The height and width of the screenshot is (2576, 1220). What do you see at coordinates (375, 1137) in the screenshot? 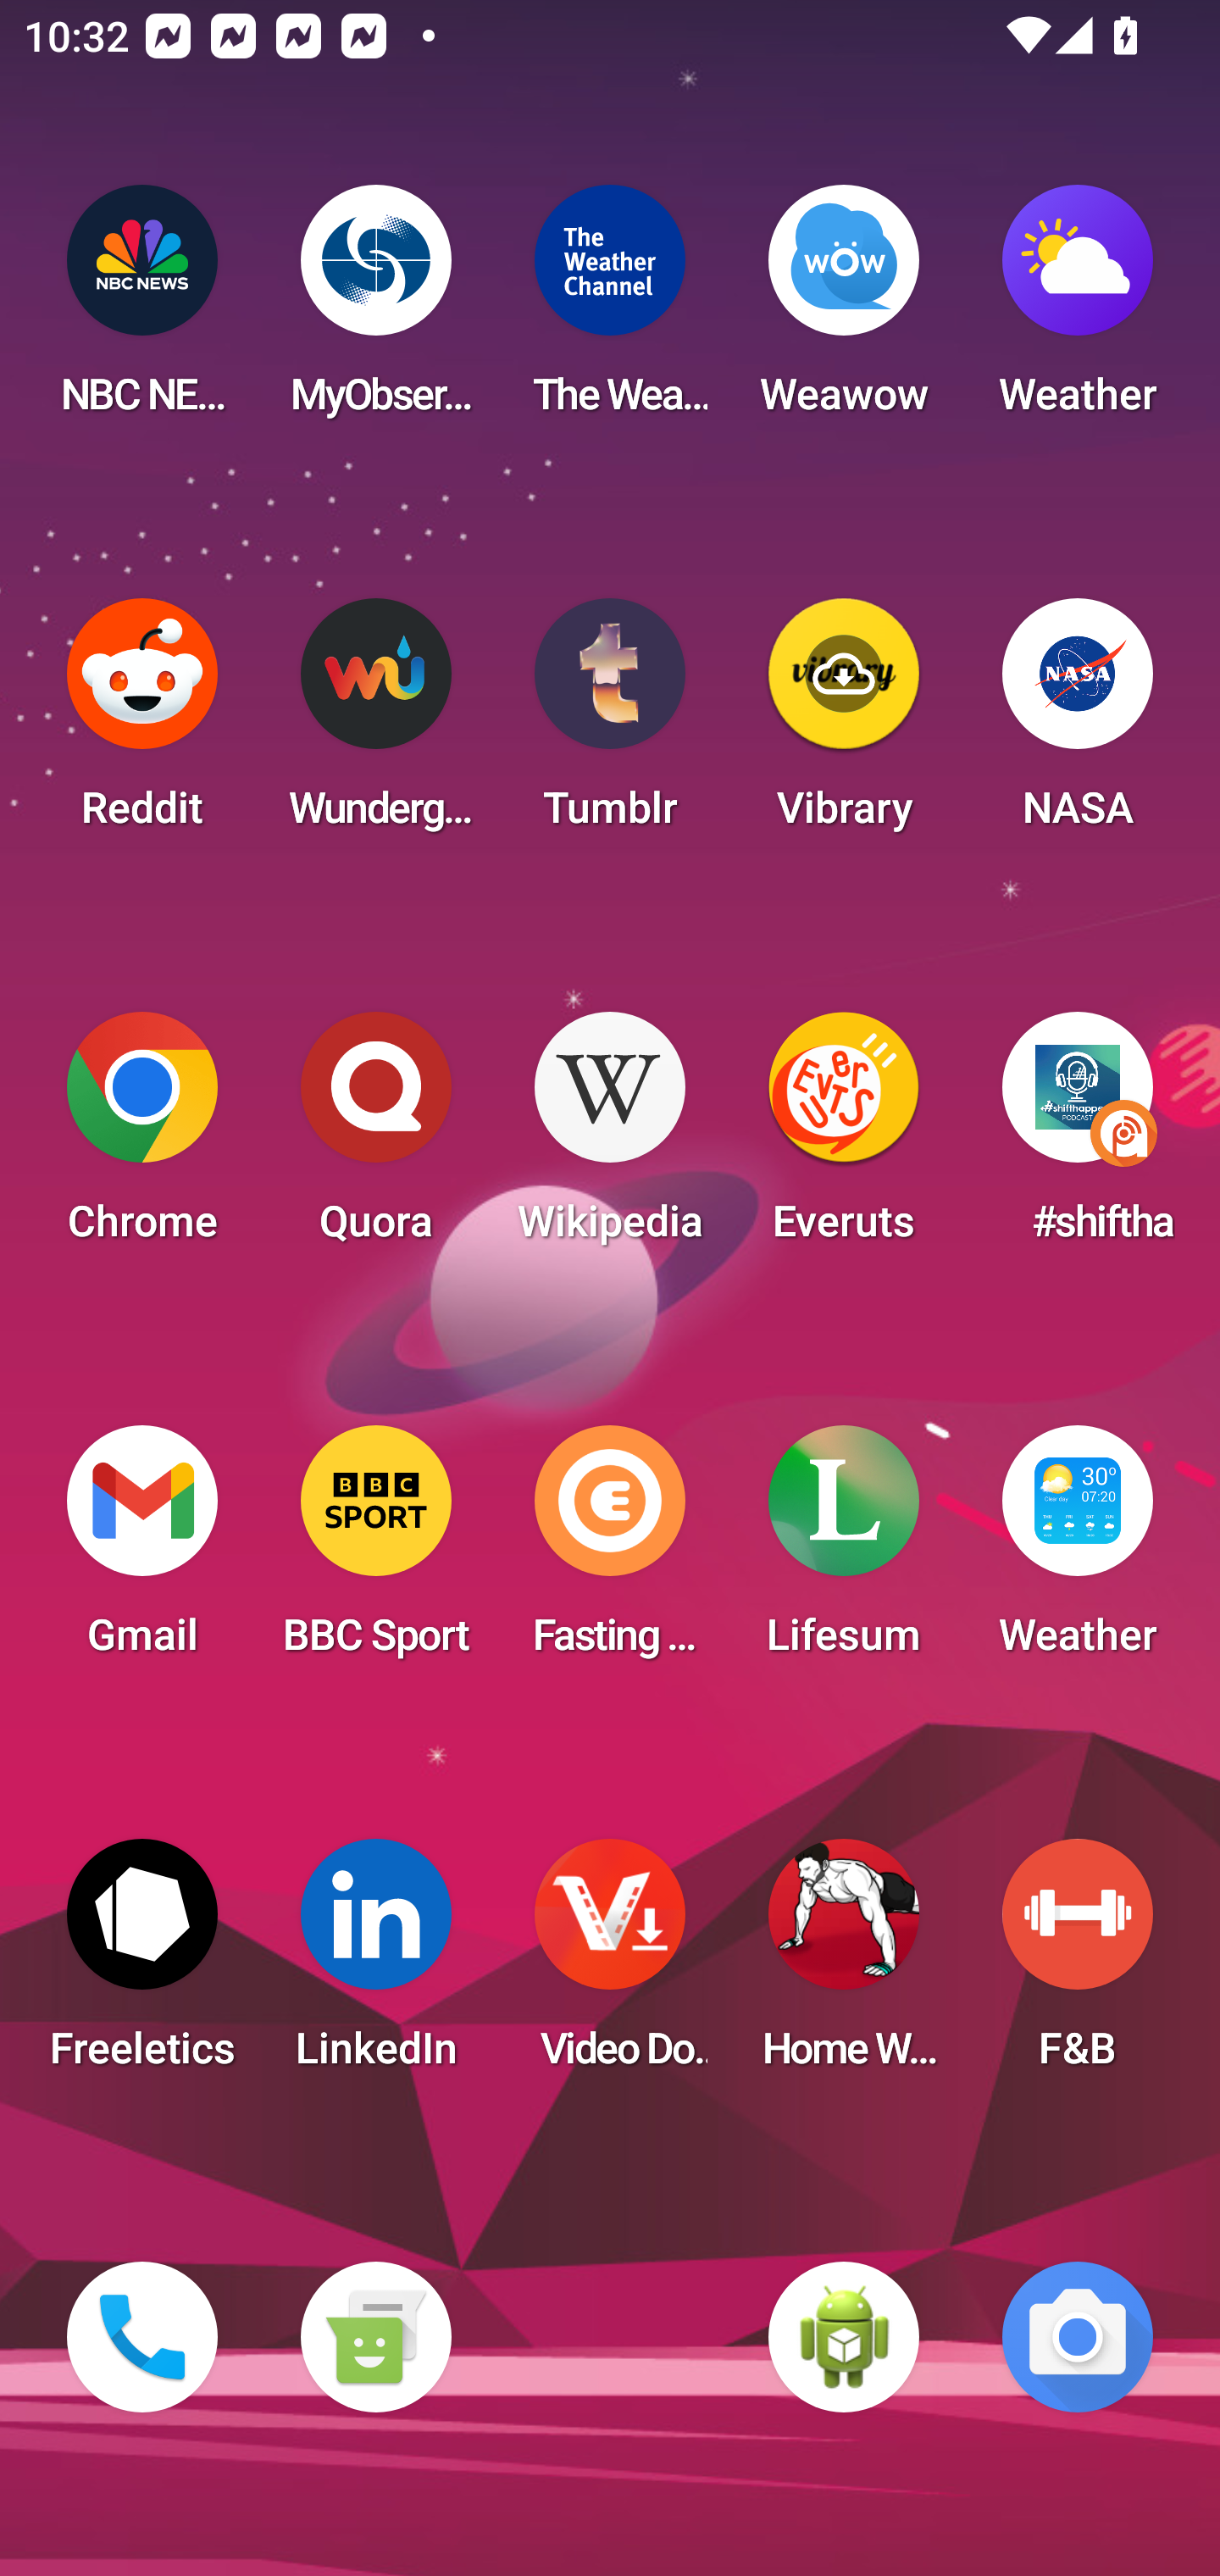
I see `Quora` at bounding box center [375, 1137].